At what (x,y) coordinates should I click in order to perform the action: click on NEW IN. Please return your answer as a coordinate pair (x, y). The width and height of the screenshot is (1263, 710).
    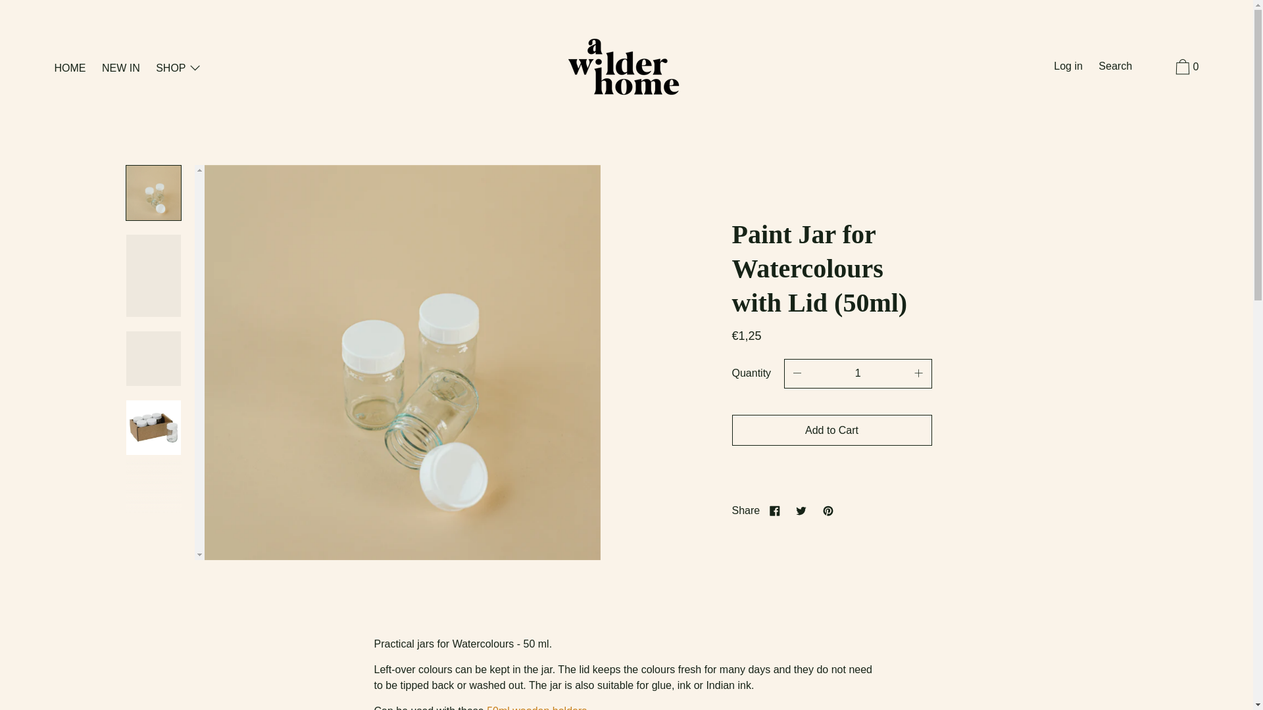
    Looking at the image, I should click on (121, 68).